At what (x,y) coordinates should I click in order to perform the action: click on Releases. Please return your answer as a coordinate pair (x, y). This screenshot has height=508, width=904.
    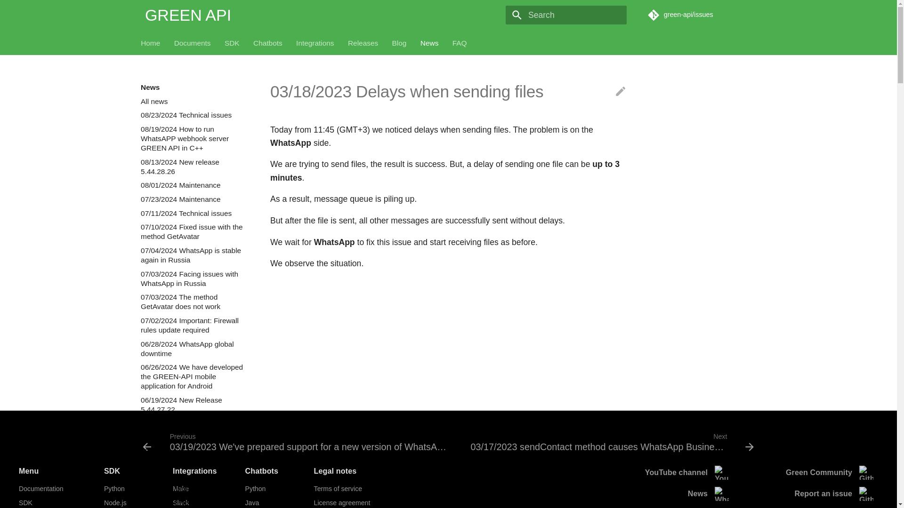
    Looking at the image, I should click on (363, 43).